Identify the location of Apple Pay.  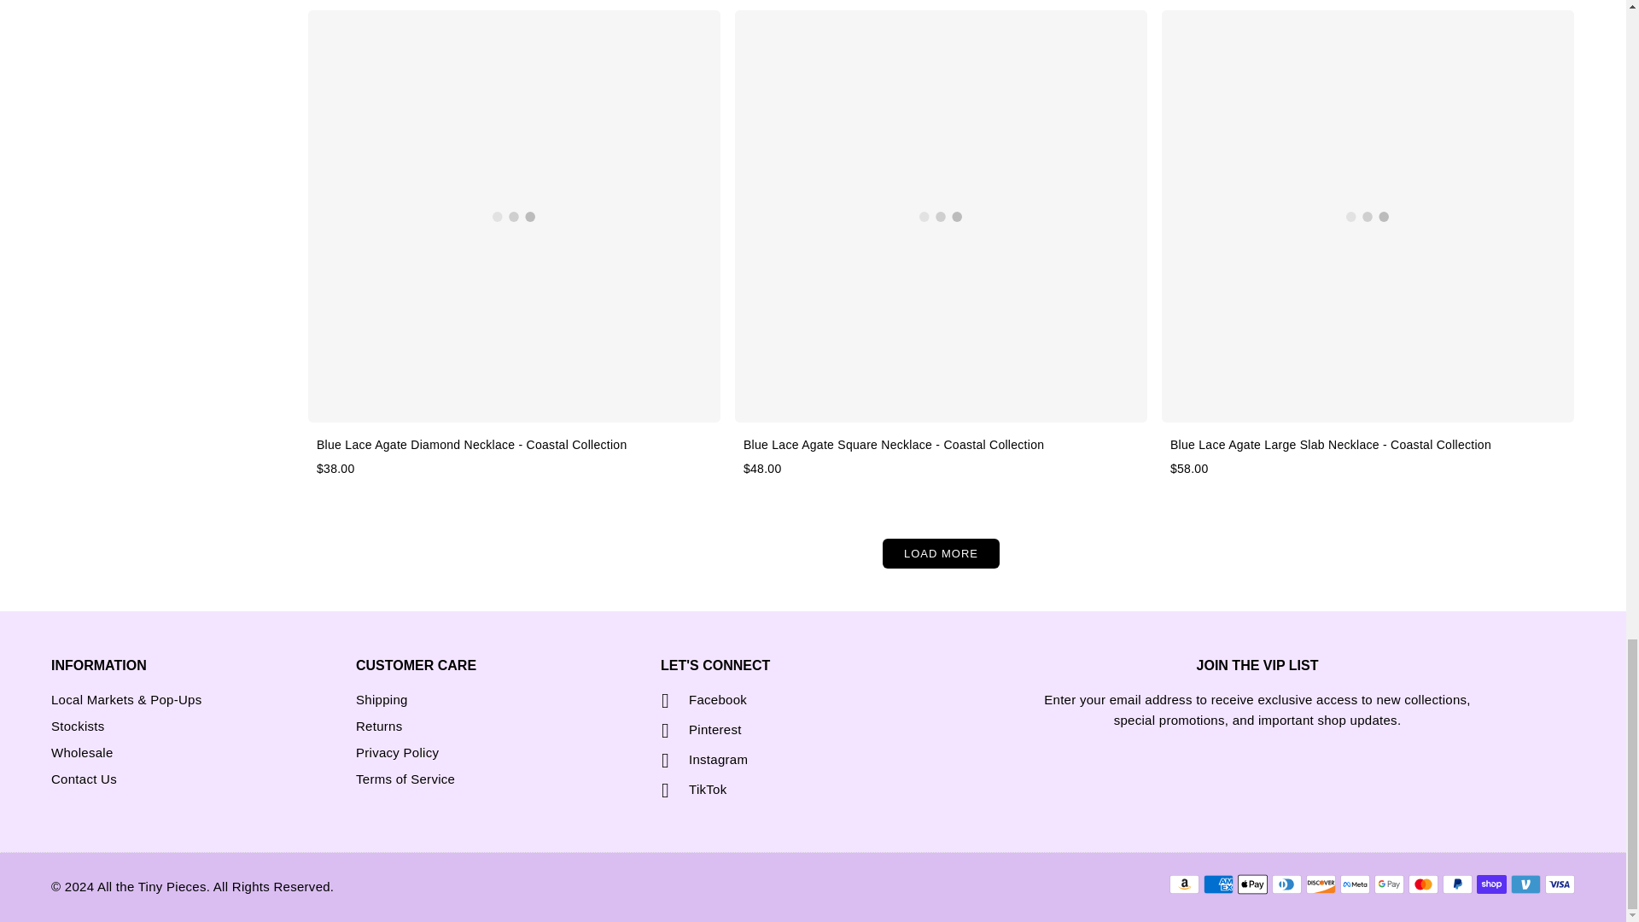
(1251, 884).